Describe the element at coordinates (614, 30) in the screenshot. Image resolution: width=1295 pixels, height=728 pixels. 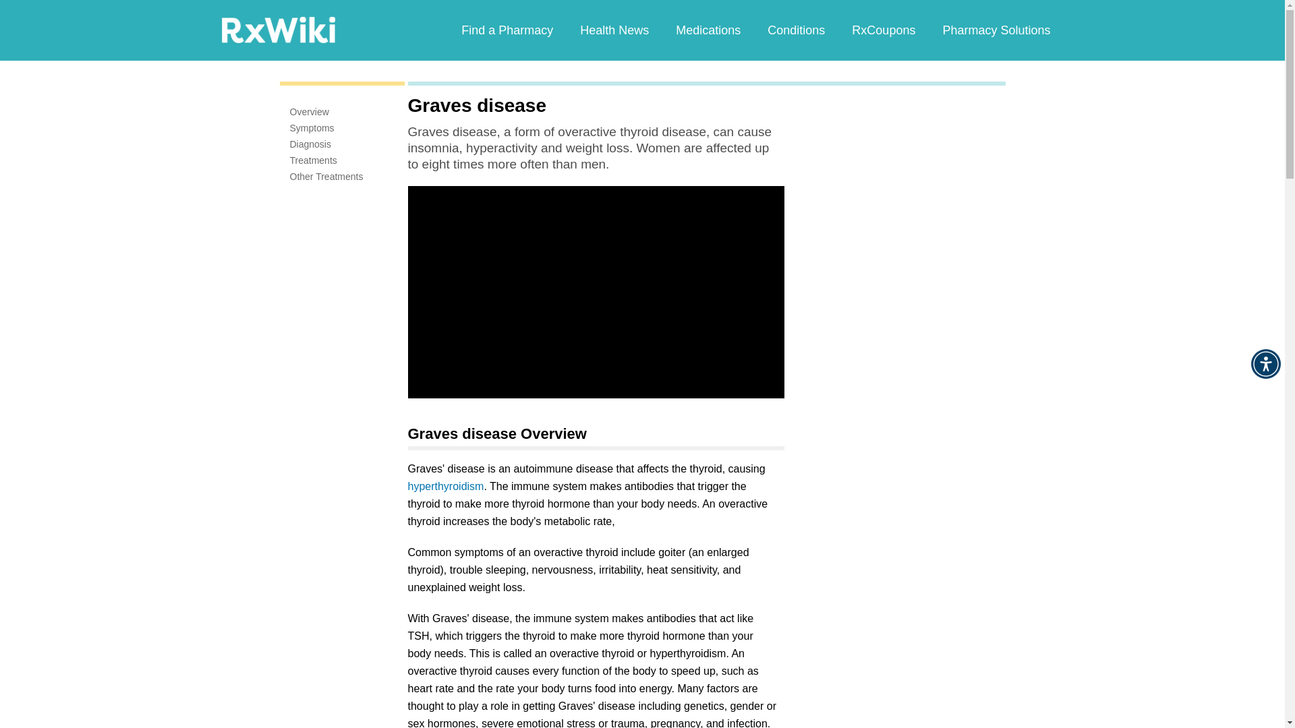
I see `Health News` at that location.